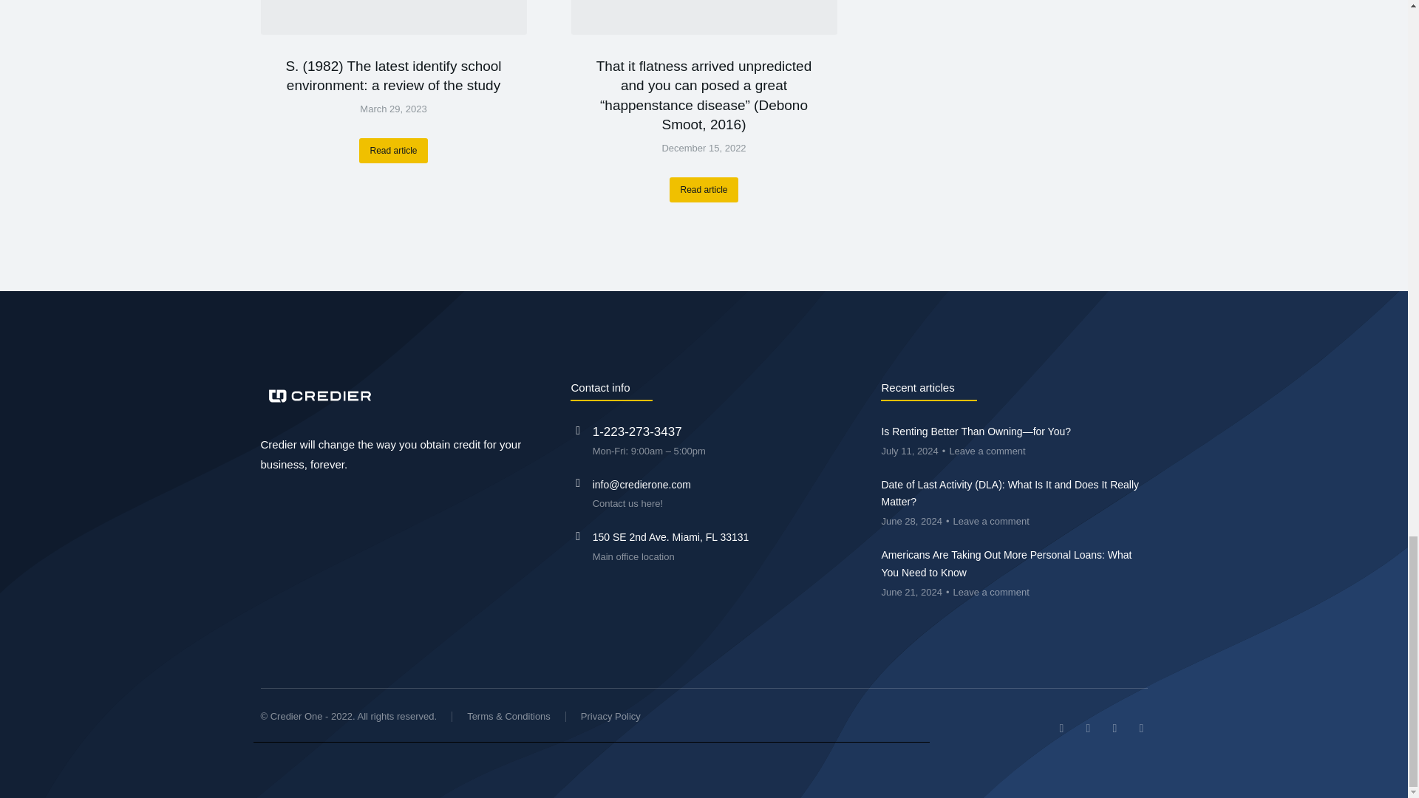  Describe the element at coordinates (704, 149) in the screenshot. I see `12:08 am` at that location.